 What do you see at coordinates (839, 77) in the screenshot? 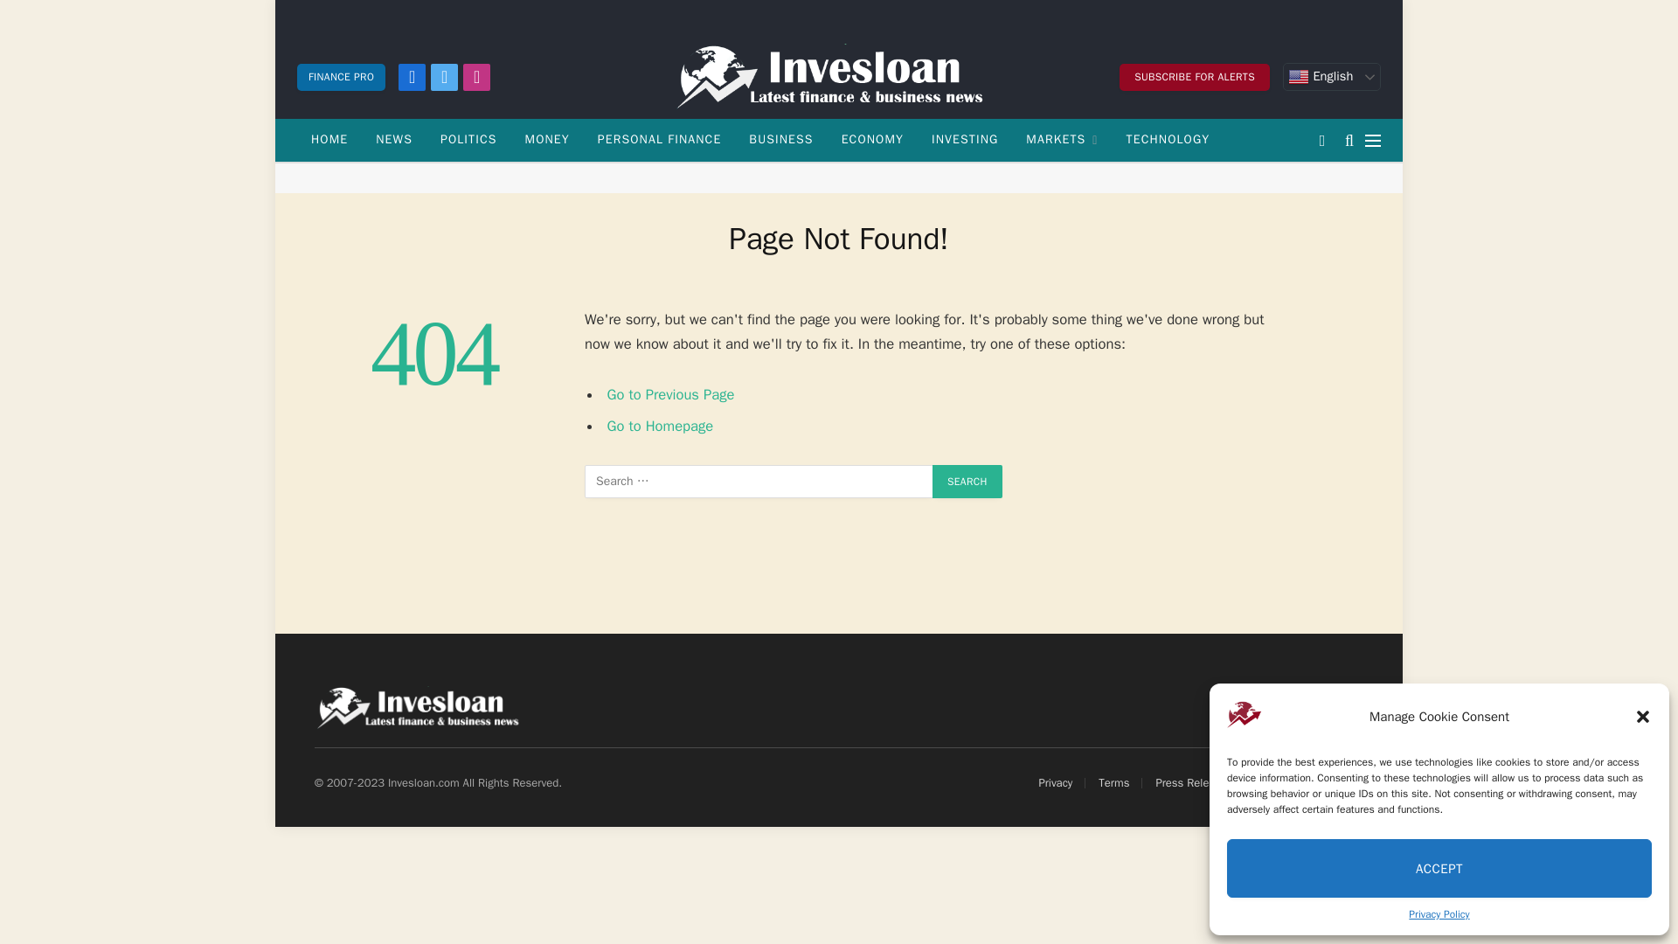
I see `invesloan.com` at bounding box center [839, 77].